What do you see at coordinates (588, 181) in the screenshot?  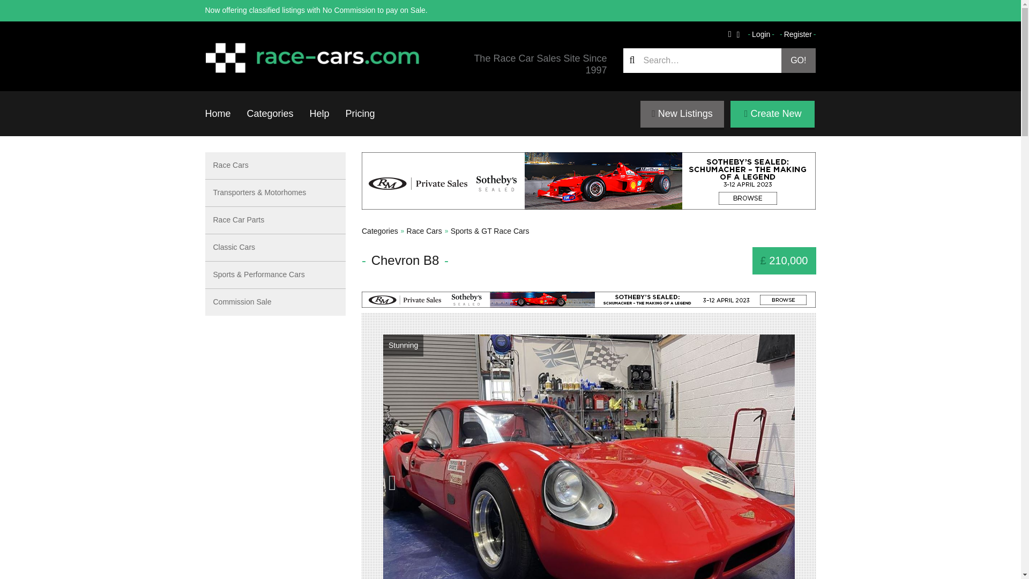 I see `RM Sotherby's` at bounding box center [588, 181].